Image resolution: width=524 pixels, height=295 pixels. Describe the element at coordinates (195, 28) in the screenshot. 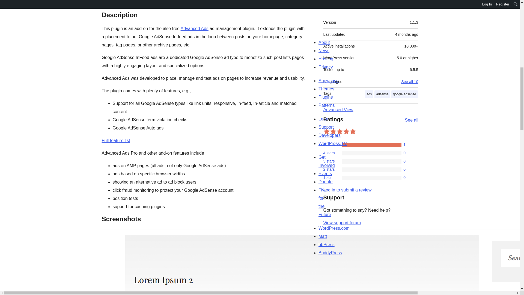

I see `Advanced Ads` at that location.